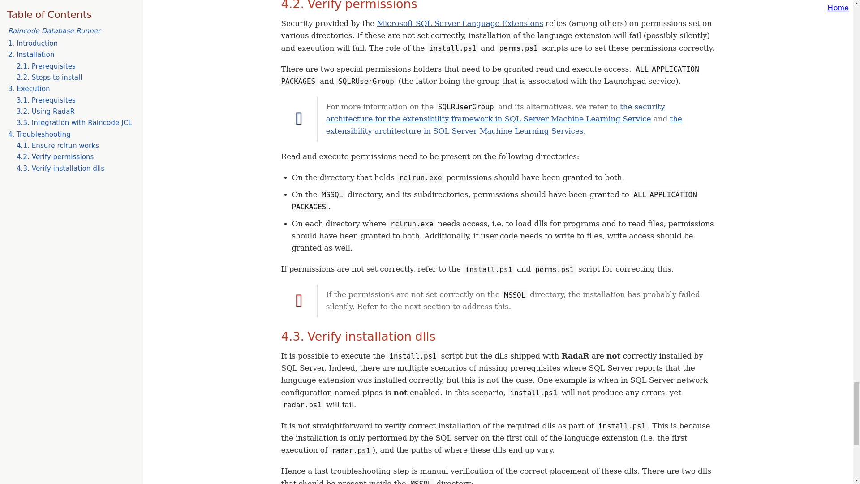  What do you see at coordinates (299, 301) in the screenshot?
I see `Important` at bounding box center [299, 301].